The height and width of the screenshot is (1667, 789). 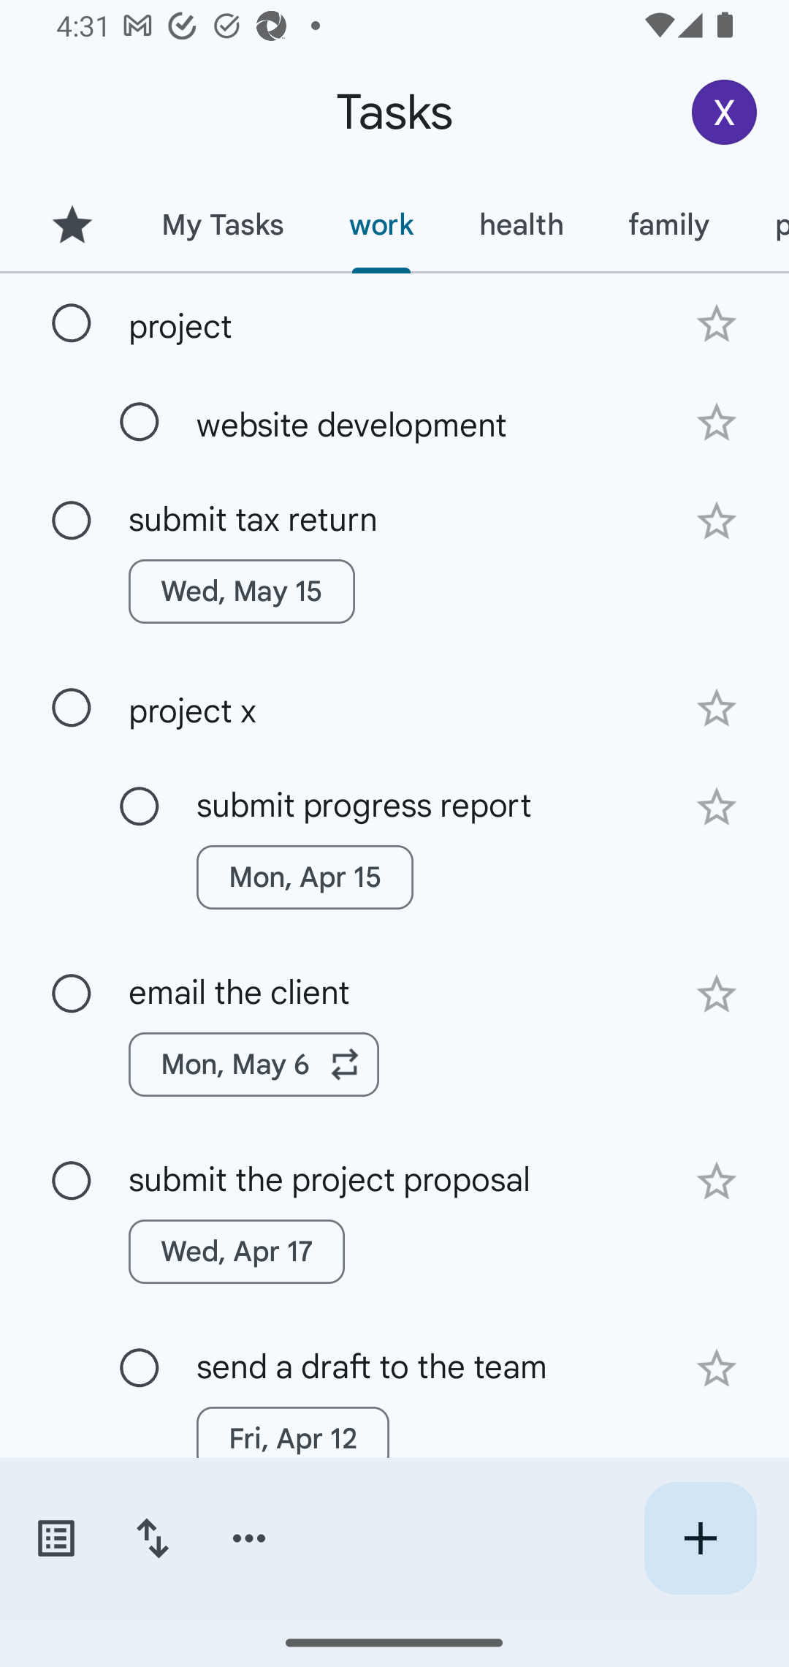 What do you see at coordinates (716, 1369) in the screenshot?
I see `Add star` at bounding box center [716, 1369].